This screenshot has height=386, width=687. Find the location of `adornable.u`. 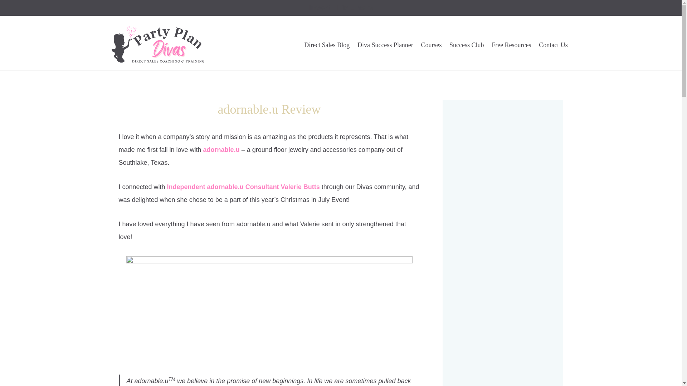

adornable.u is located at coordinates (221, 149).